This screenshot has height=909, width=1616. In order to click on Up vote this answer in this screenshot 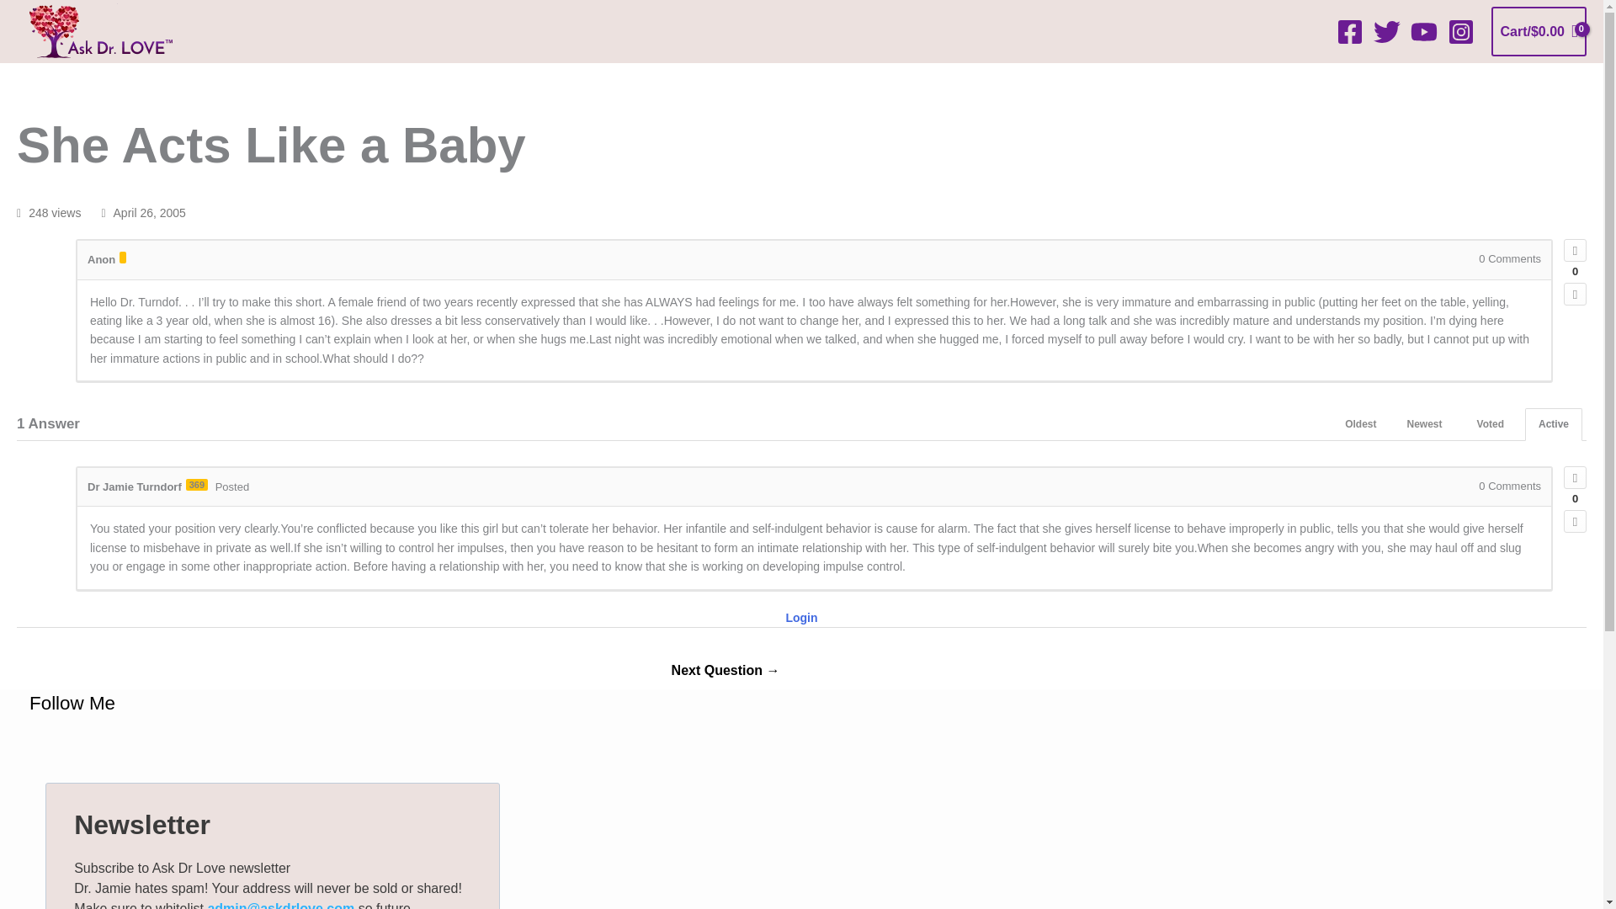, I will do `click(1576, 478)`.